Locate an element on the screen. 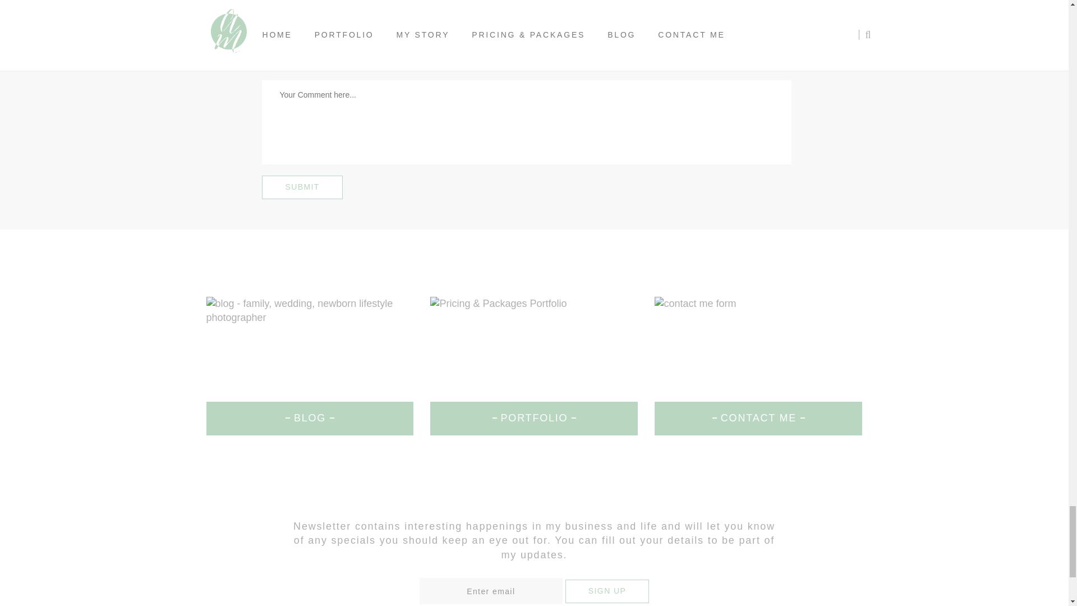 This screenshot has width=1077, height=606. Submit is located at coordinates (302, 187).